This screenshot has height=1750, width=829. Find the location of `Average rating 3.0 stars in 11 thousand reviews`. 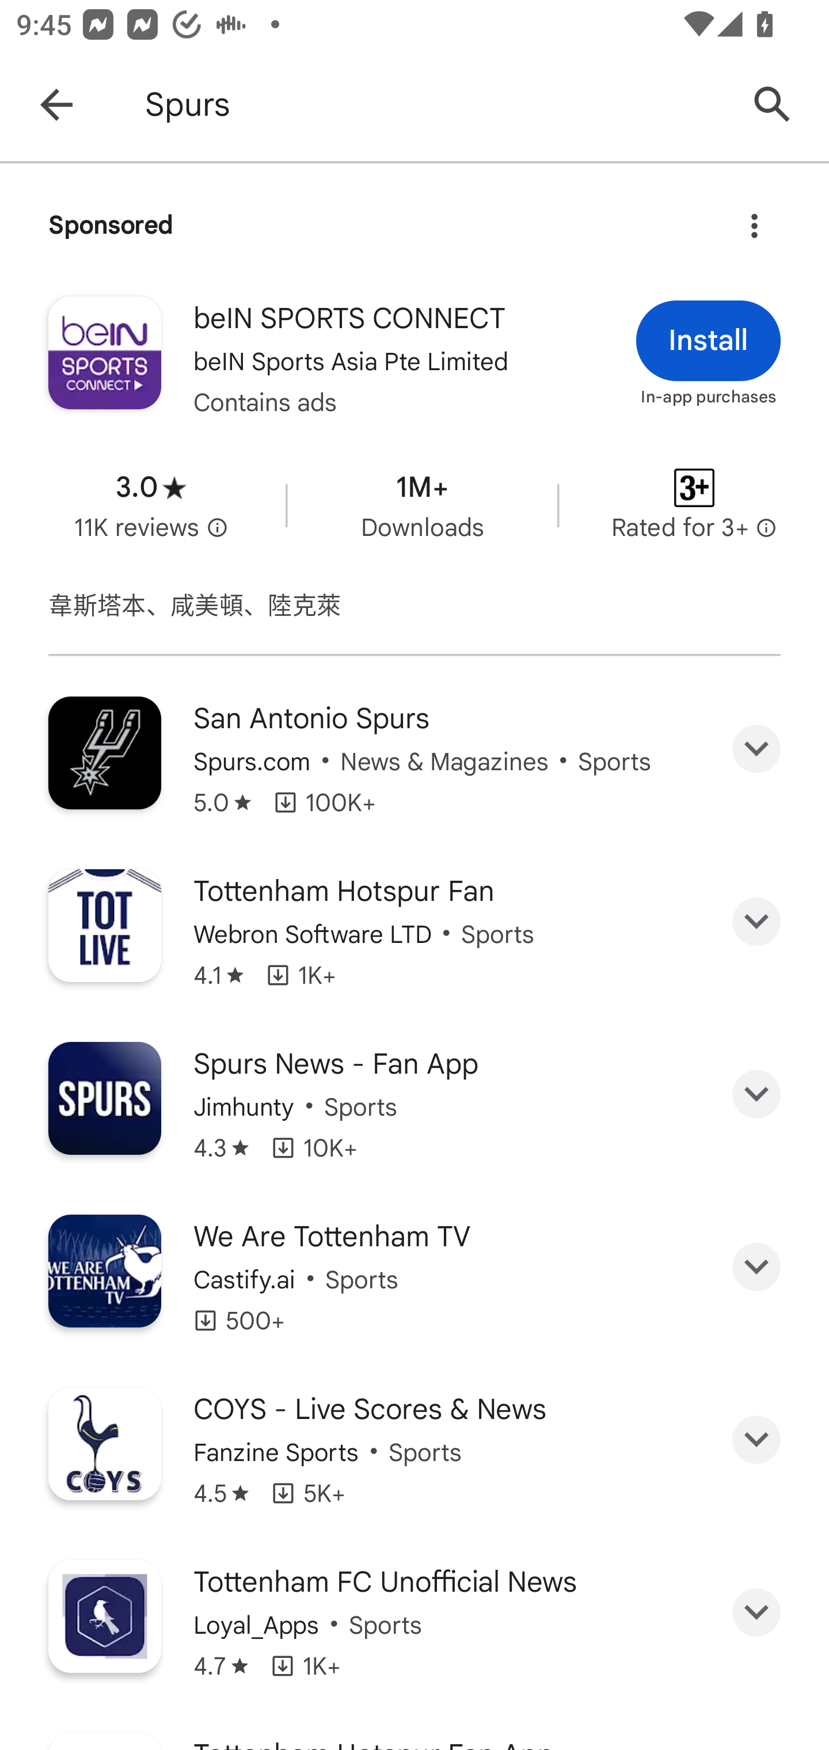

Average rating 3.0 stars in 11 thousand reviews is located at coordinates (151, 505).